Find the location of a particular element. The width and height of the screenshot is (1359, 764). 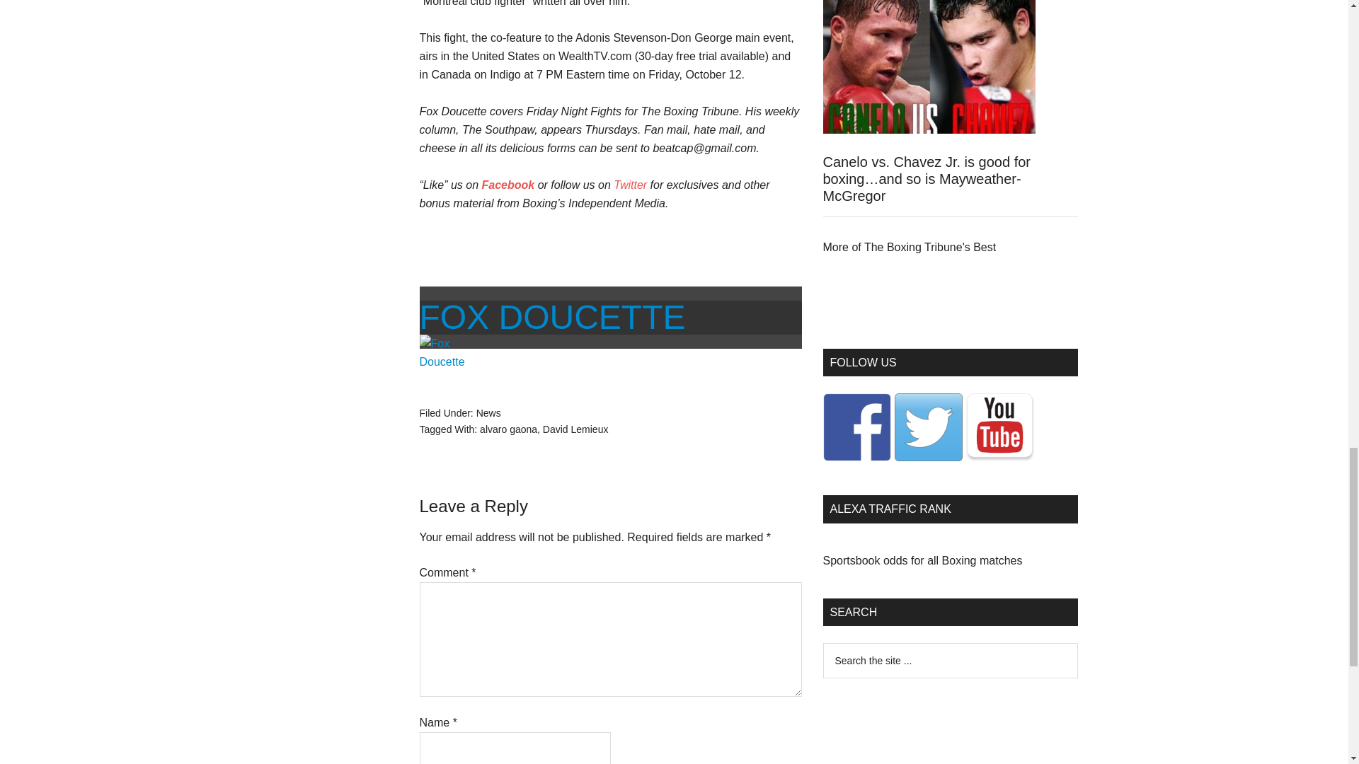

Twitter is located at coordinates (630, 185).